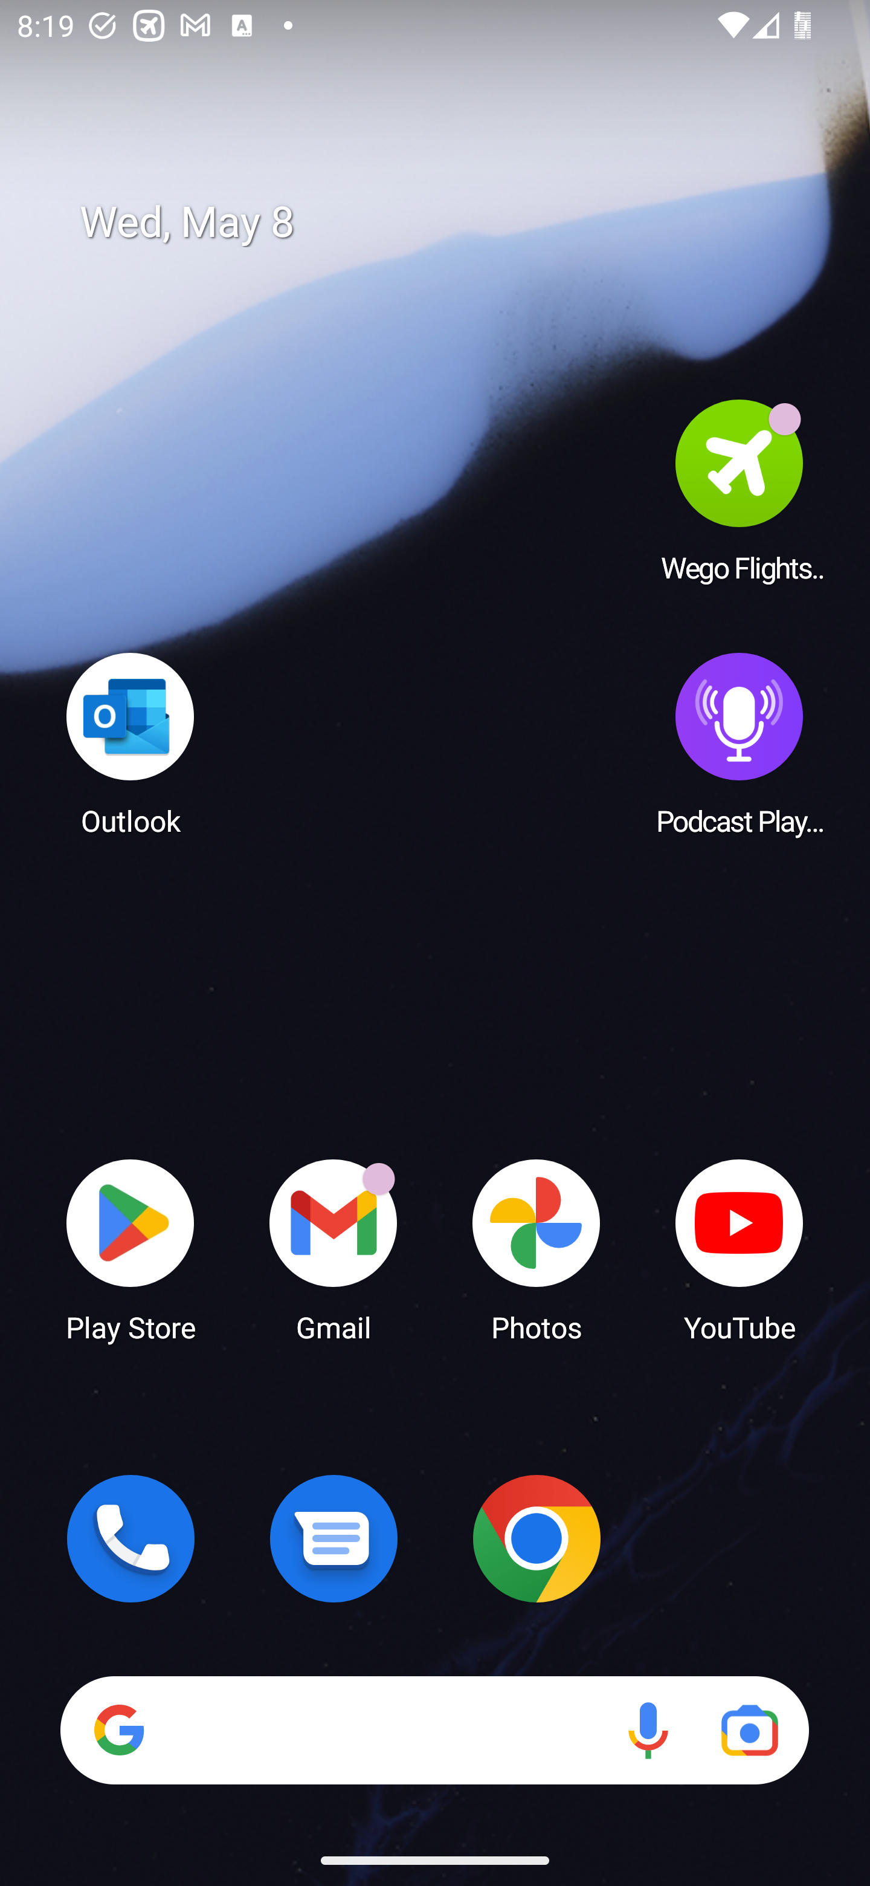 The width and height of the screenshot is (870, 1886). I want to click on Google Lens, so click(749, 1730).